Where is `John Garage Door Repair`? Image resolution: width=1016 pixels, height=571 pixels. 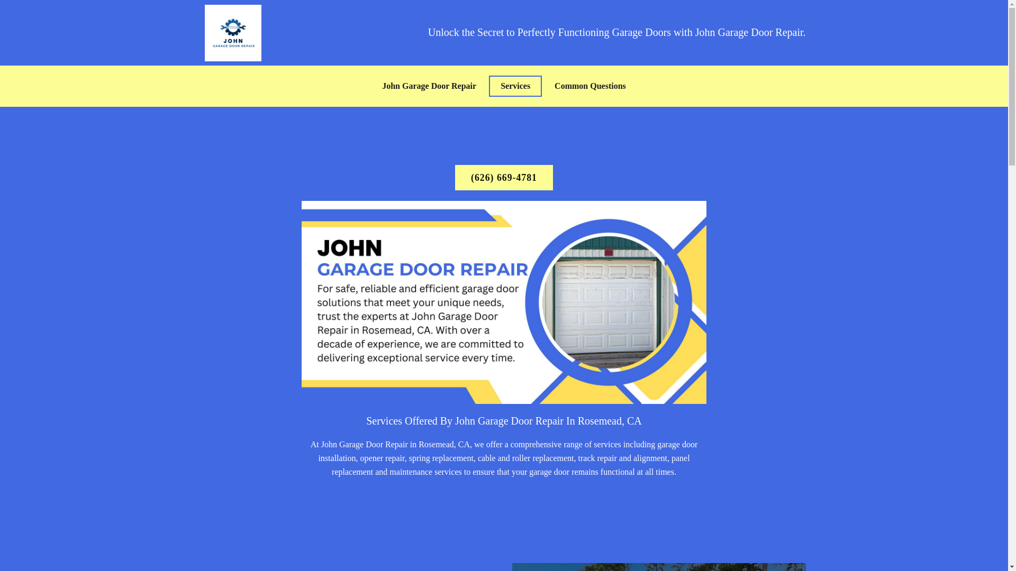 John Garage Door Repair is located at coordinates (429, 86).